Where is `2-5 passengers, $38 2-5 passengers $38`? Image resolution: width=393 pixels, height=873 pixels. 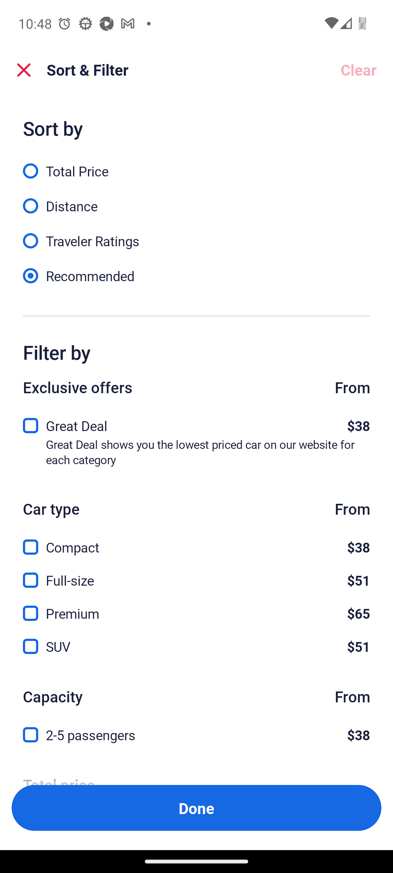 2-5 passengers, $38 2-5 passengers $38 is located at coordinates (196, 735).